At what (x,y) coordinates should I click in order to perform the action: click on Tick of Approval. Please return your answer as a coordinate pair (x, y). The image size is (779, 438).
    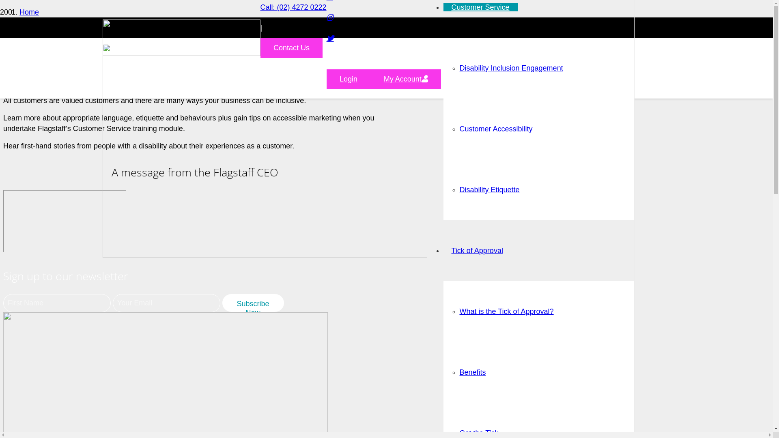
    Looking at the image, I should click on (477, 251).